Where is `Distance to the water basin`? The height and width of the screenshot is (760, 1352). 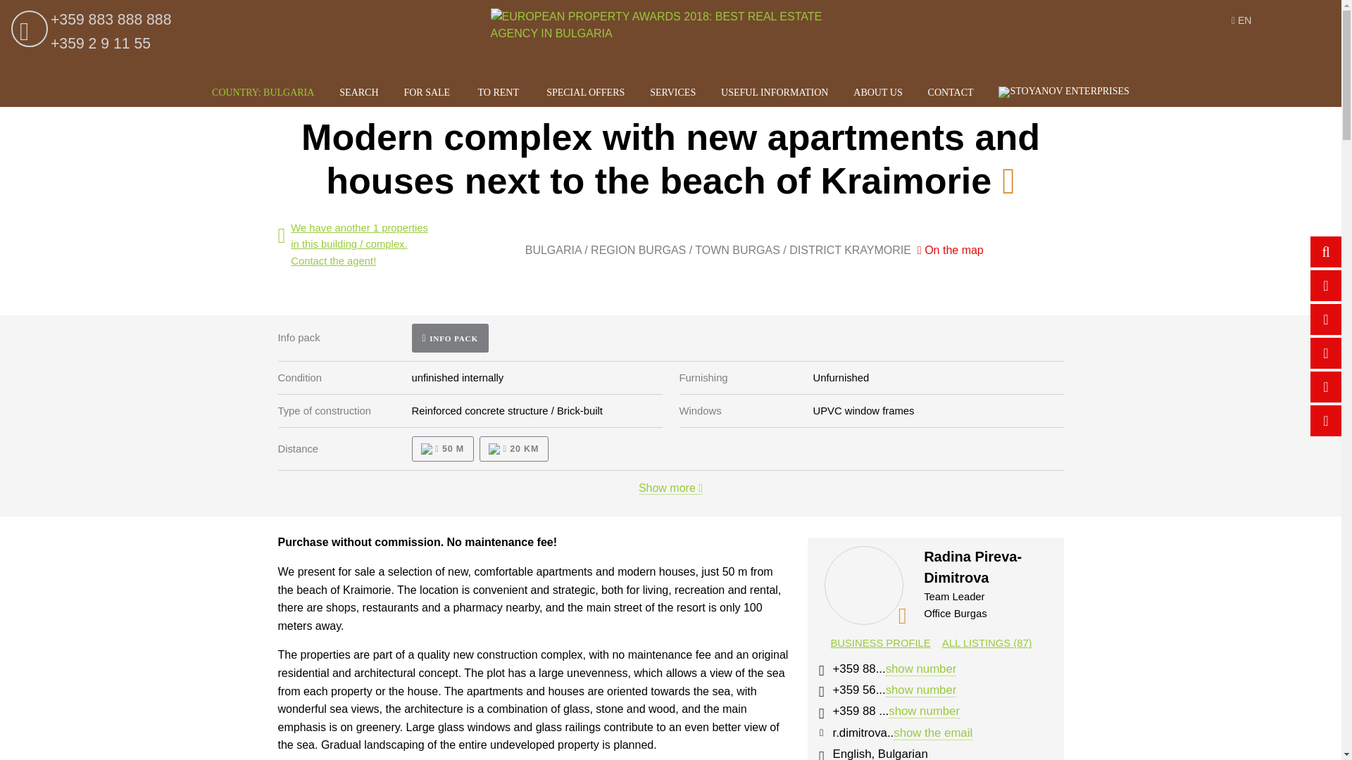
Distance to the water basin is located at coordinates (442, 448).